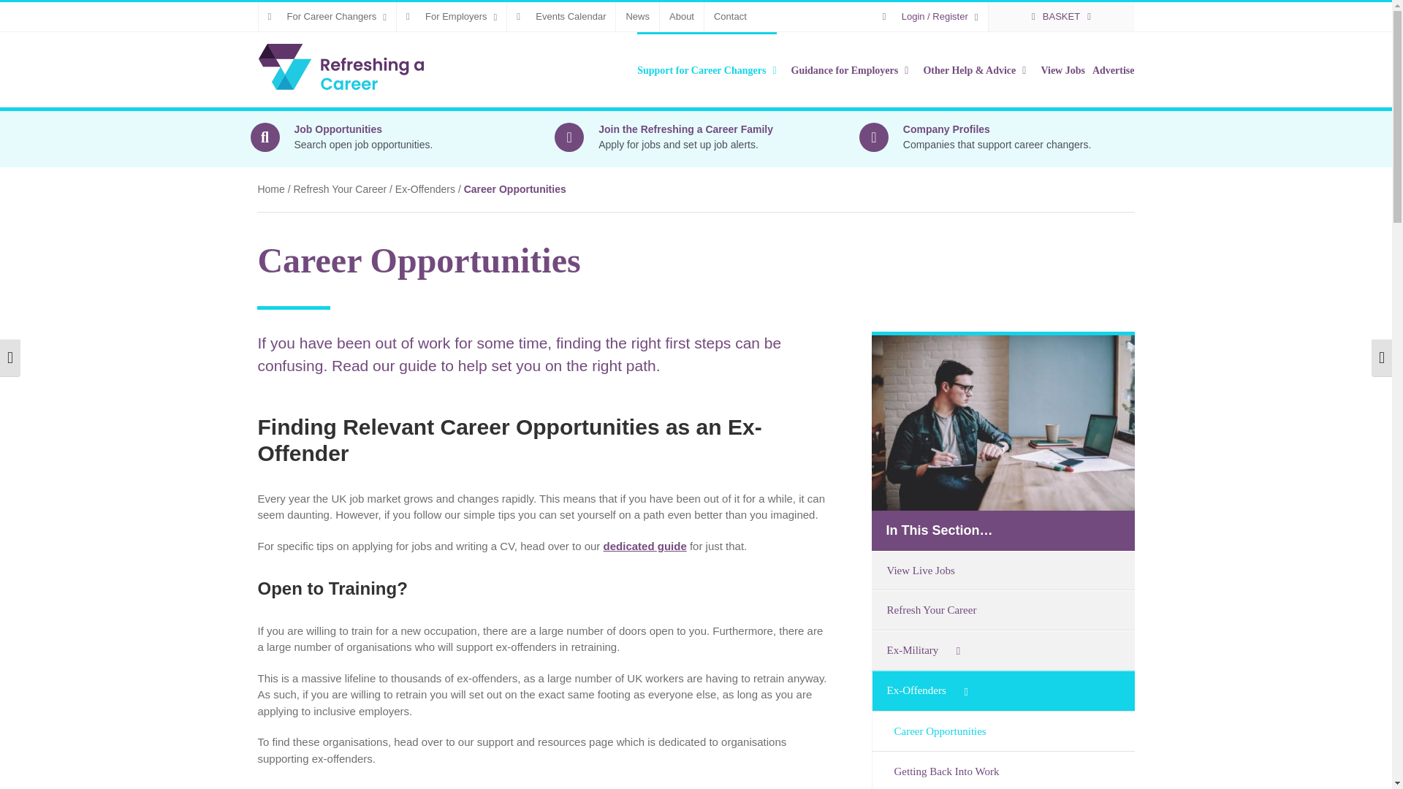  I want to click on About, so click(681, 17).